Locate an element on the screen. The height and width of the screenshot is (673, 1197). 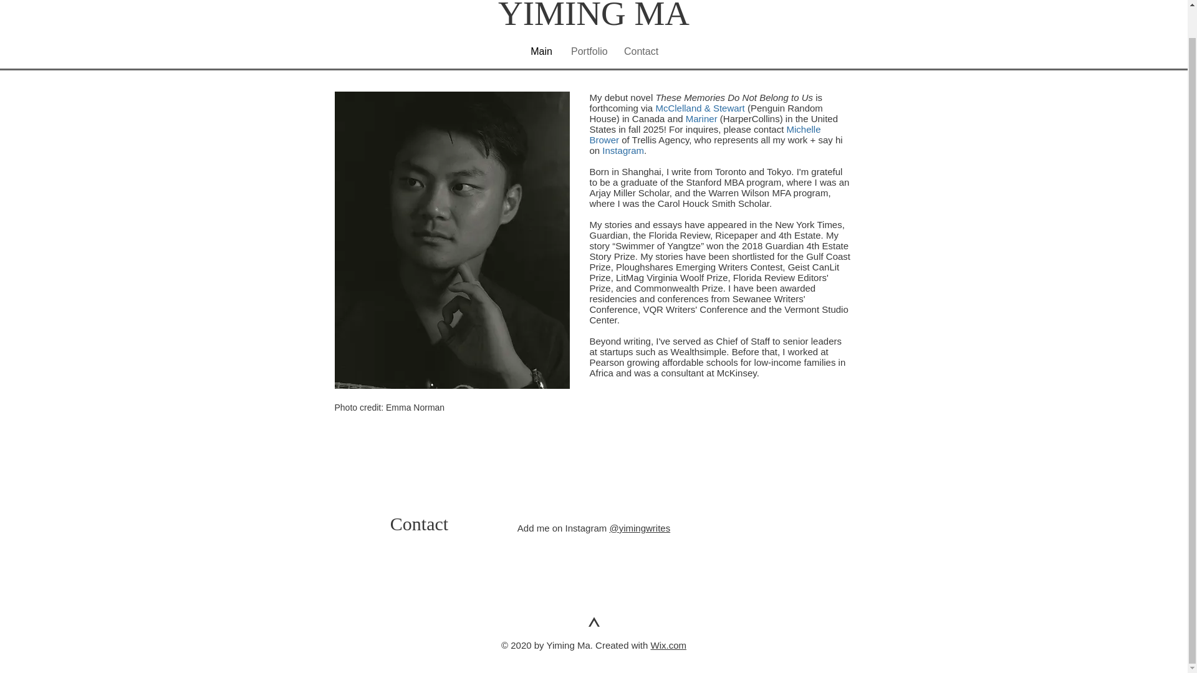
Portfolio is located at coordinates (588, 51).